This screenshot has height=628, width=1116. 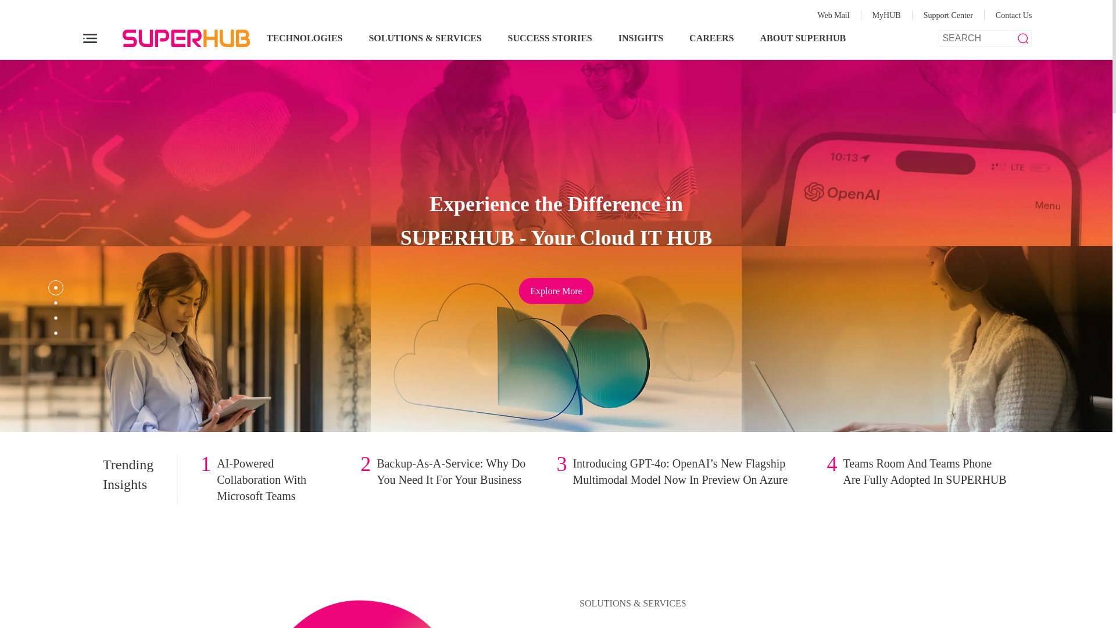 What do you see at coordinates (1014, 15) in the screenshot?
I see `Contact Us` at bounding box center [1014, 15].